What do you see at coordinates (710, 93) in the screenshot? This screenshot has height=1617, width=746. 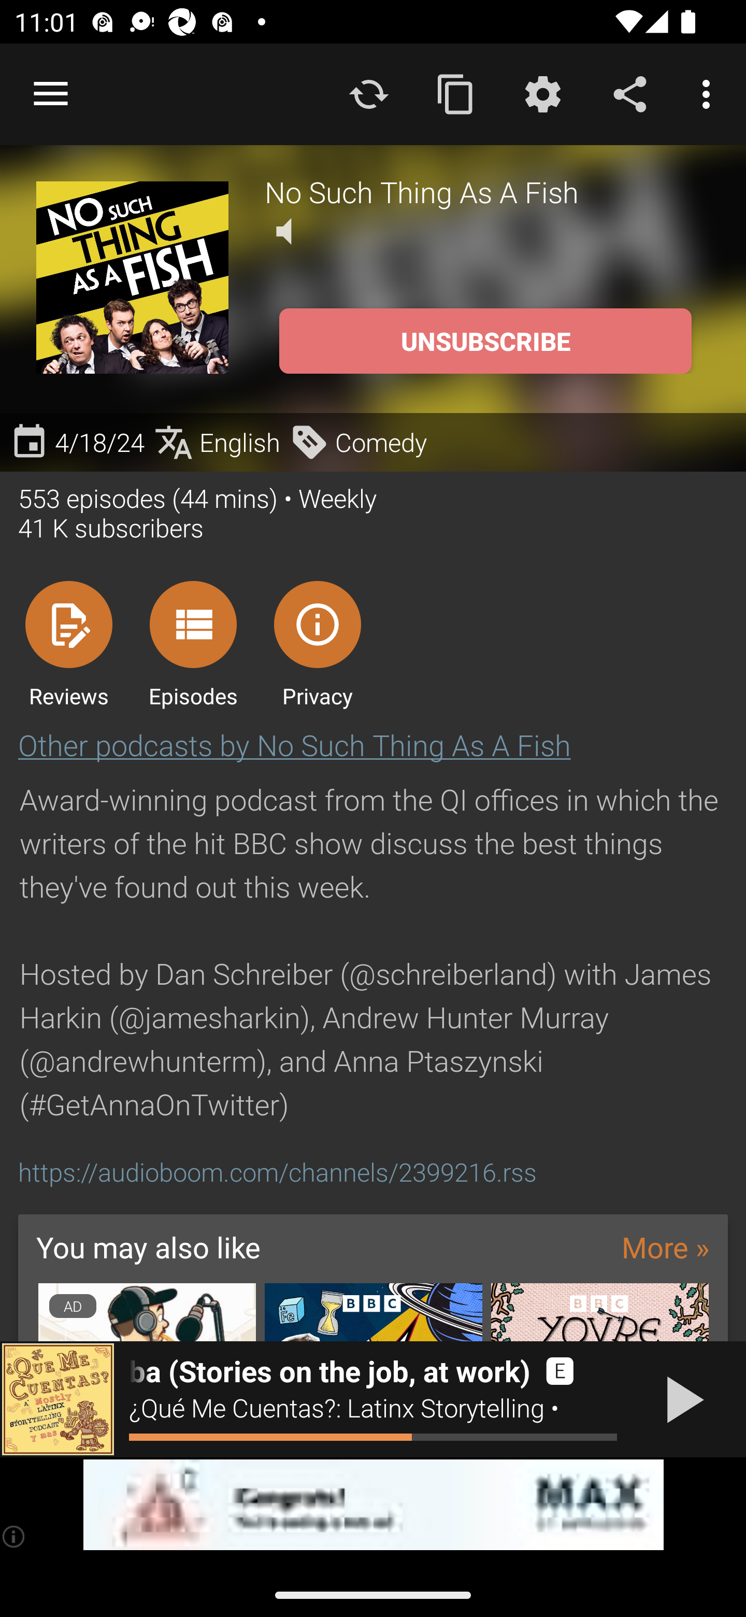 I see `More options` at bounding box center [710, 93].